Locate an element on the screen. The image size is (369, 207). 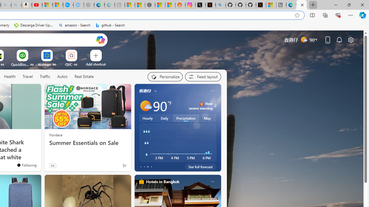
3 PM 4 PM 5 PM 6 PM is located at coordinates (178, 142).